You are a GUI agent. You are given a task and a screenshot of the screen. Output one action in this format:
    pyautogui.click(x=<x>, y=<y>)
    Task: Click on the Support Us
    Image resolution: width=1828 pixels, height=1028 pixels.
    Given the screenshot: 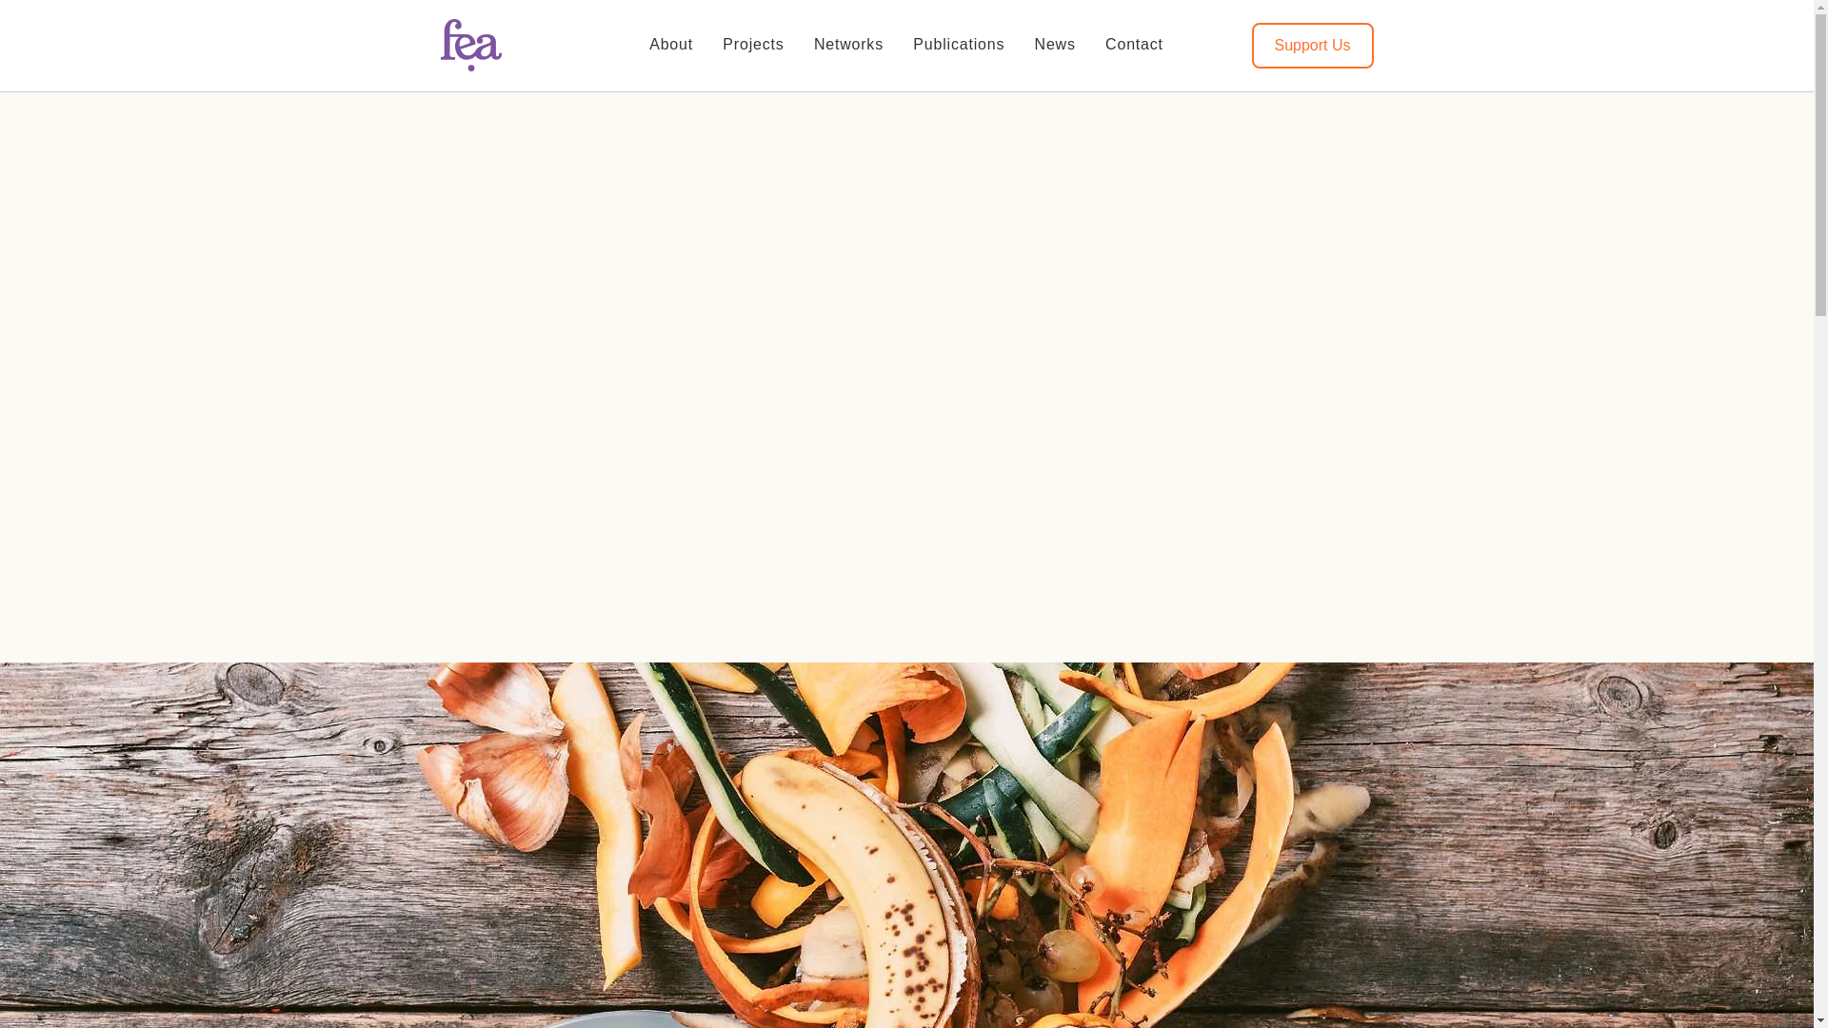 What is the action you would take?
    pyautogui.click(x=1311, y=46)
    